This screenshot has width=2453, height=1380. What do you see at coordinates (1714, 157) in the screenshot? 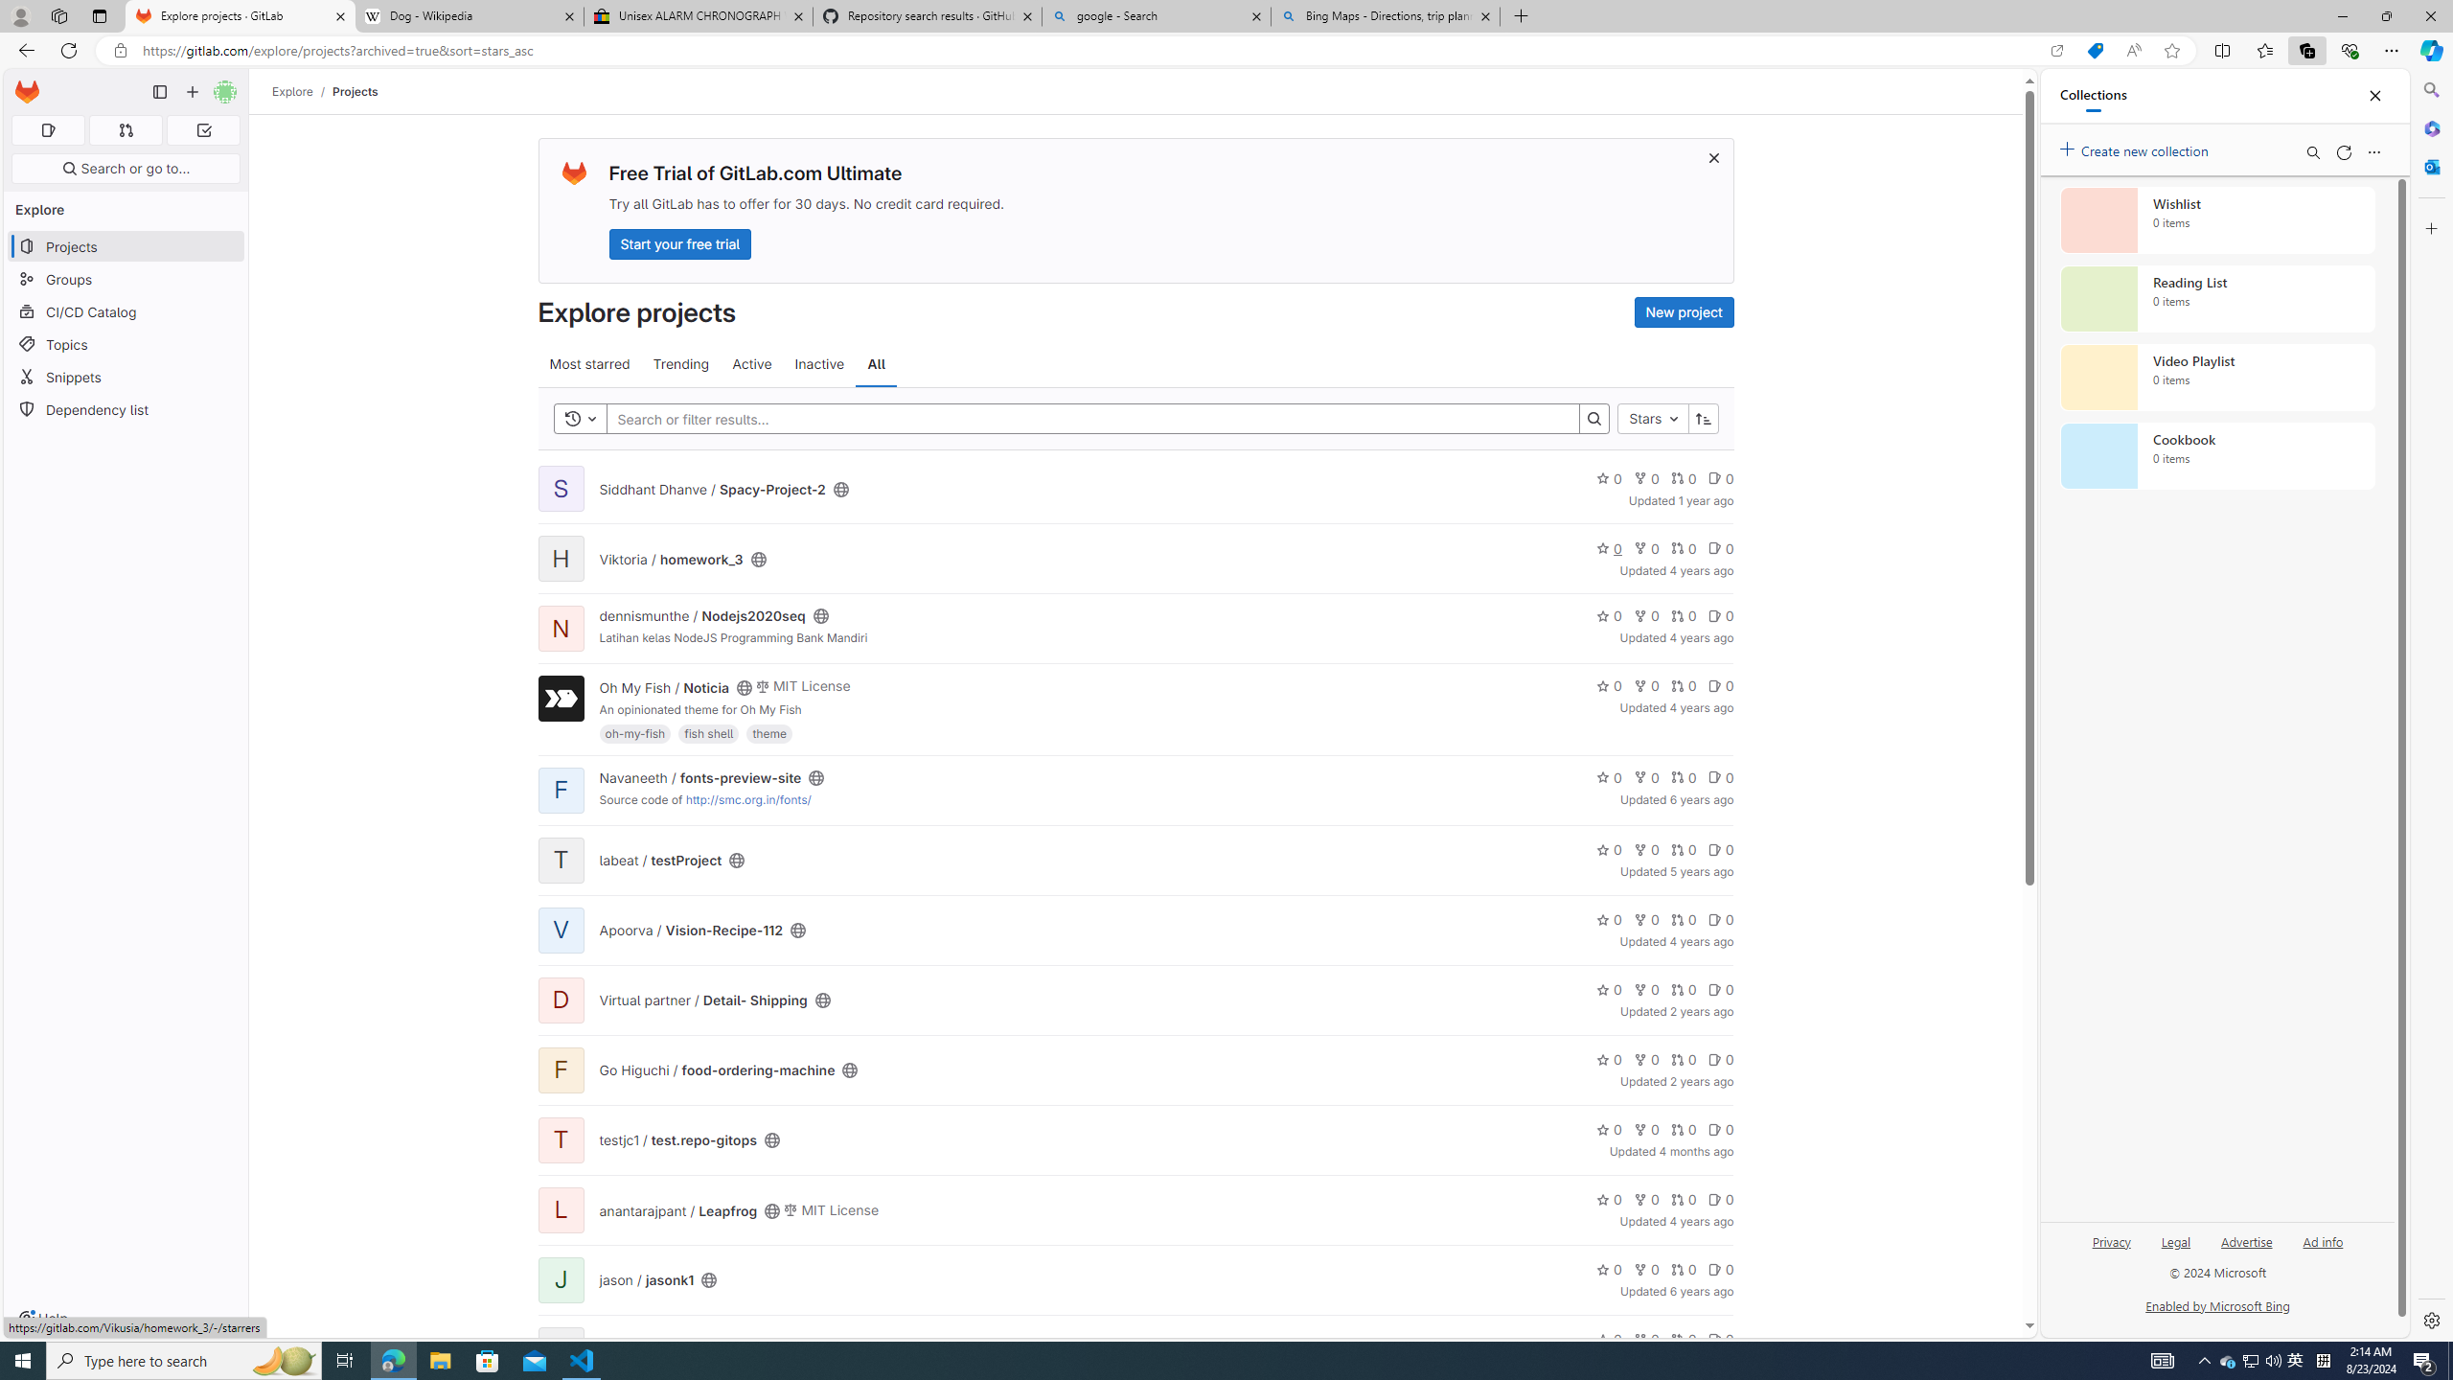
I see `Dismiss trial promotion` at bounding box center [1714, 157].